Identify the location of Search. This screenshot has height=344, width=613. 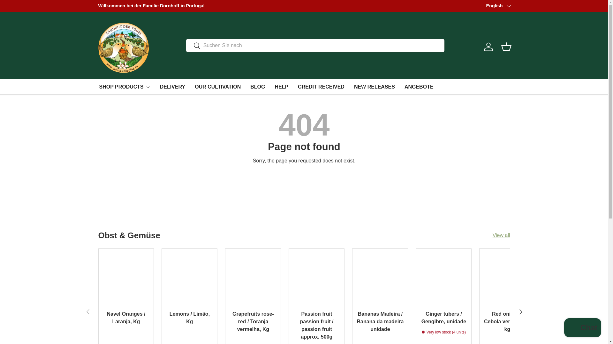
(193, 46).